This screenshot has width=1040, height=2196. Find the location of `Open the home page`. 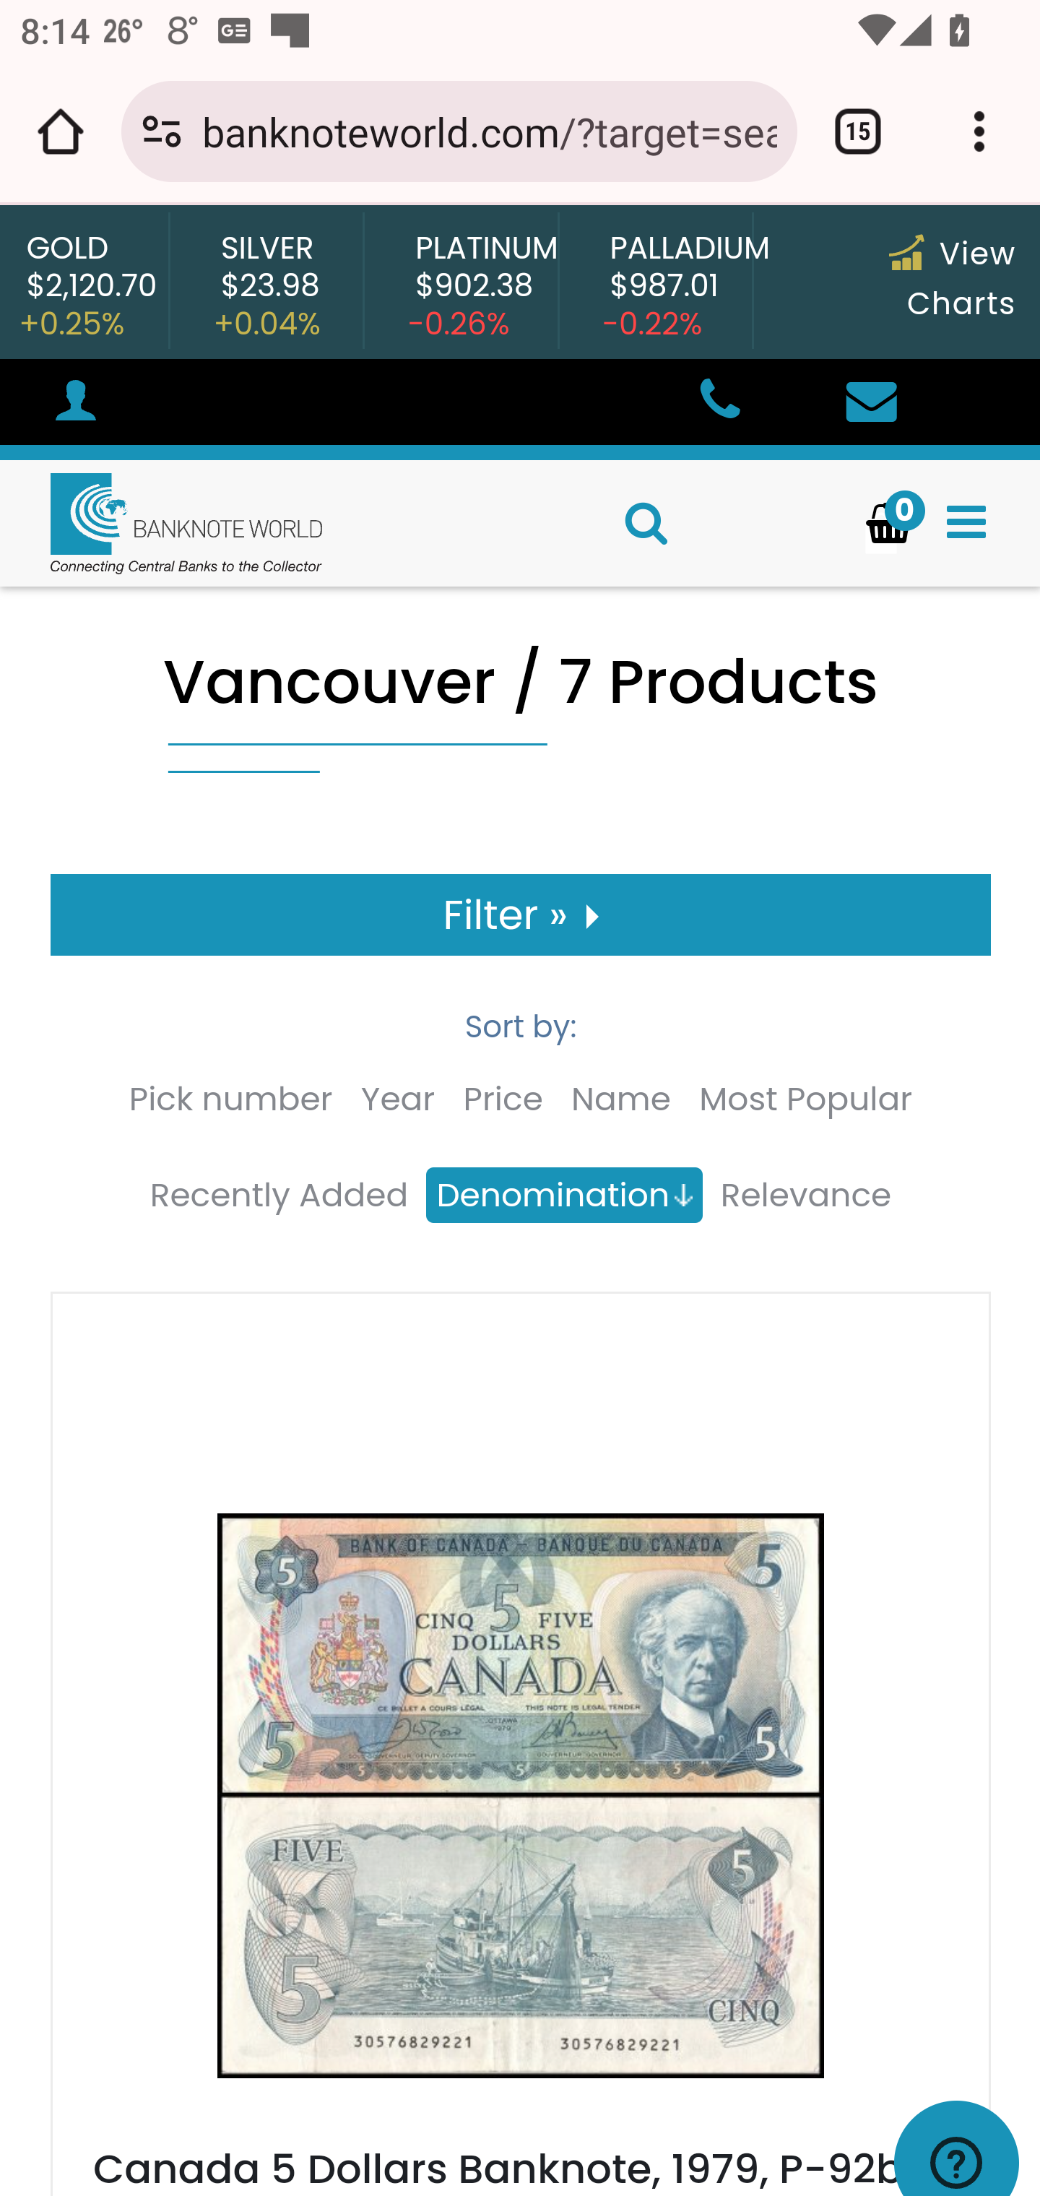

Open the home page is located at coordinates (61, 131).